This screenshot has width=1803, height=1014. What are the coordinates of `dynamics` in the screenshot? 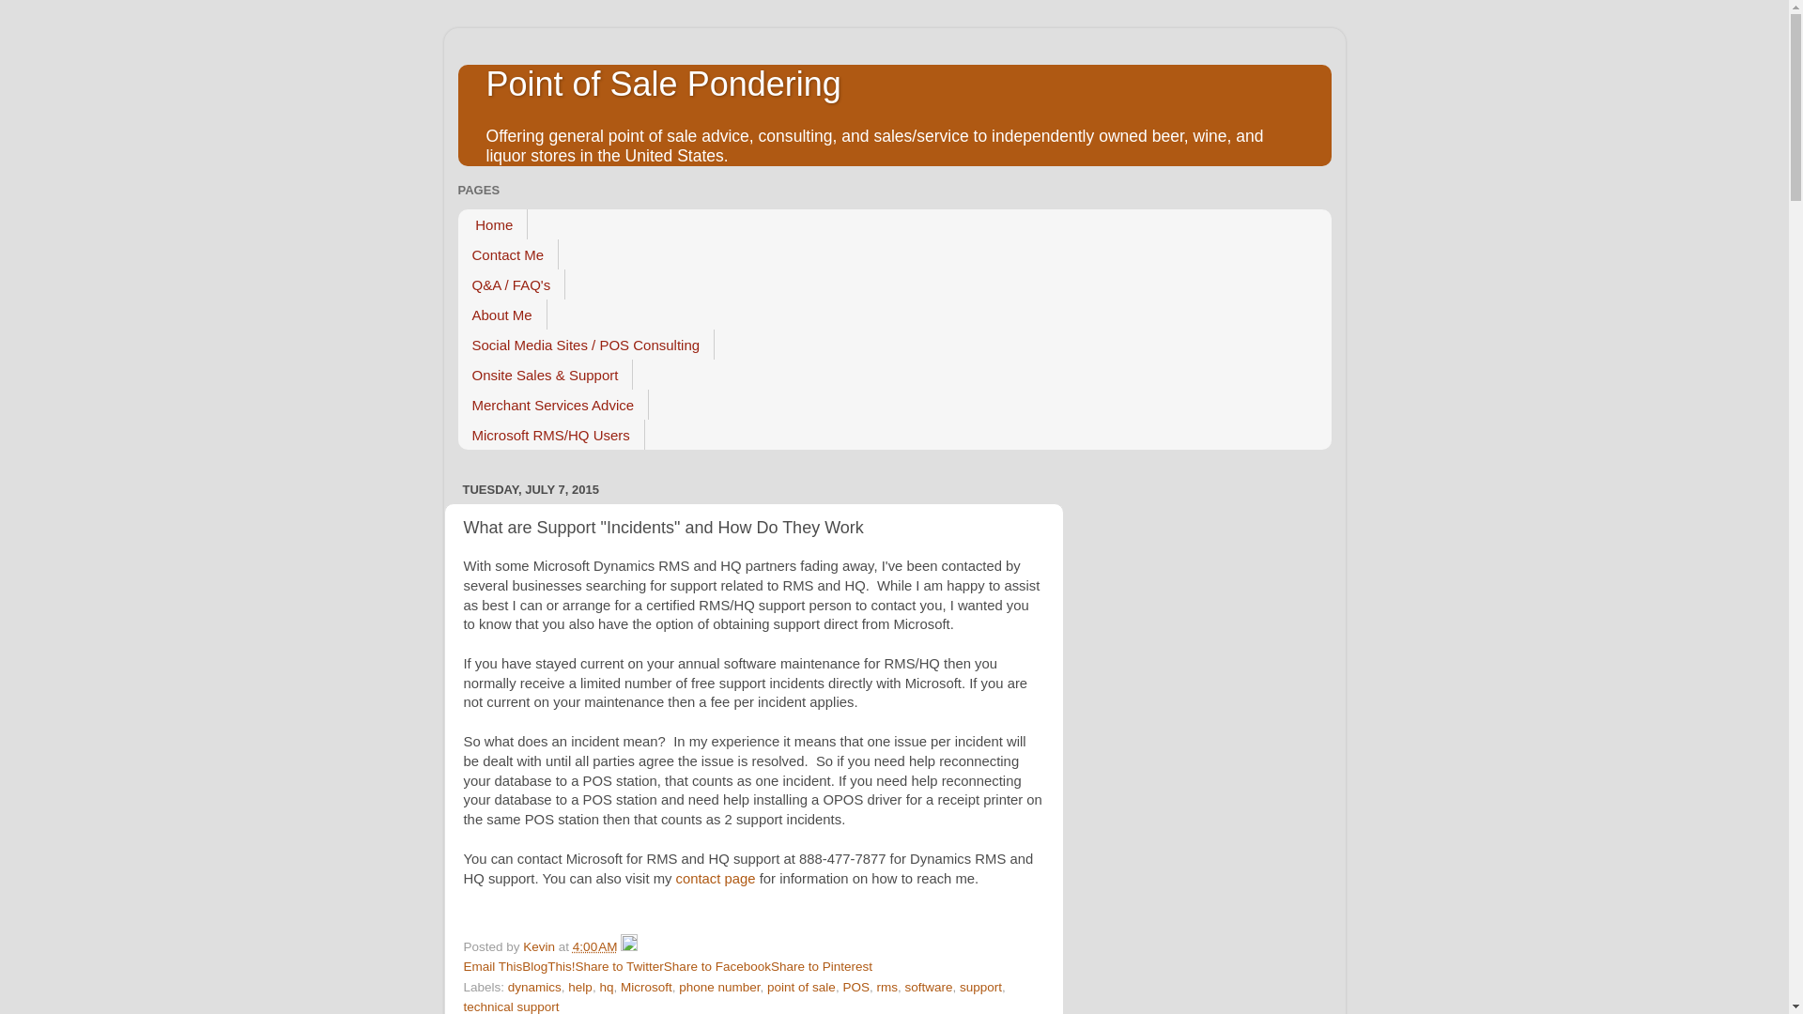 It's located at (534, 988).